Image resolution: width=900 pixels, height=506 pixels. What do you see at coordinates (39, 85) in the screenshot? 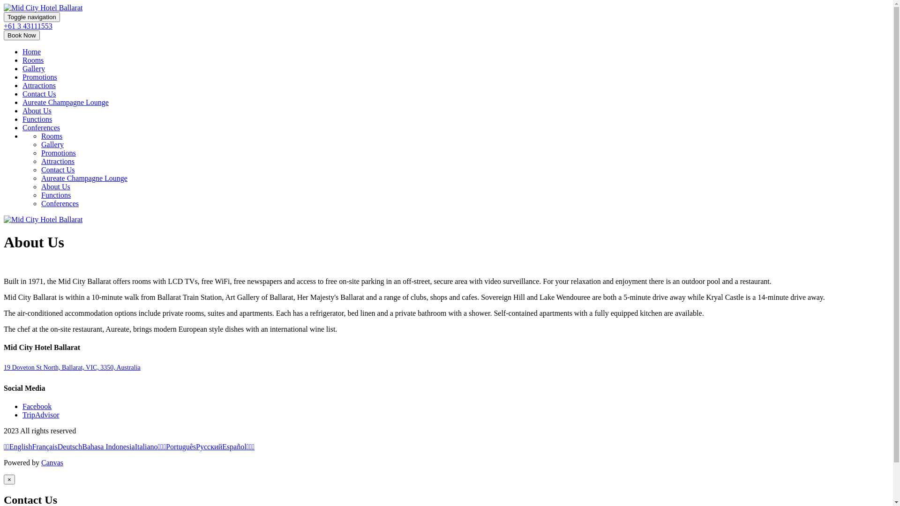
I see `Attractions` at bounding box center [39, 85].